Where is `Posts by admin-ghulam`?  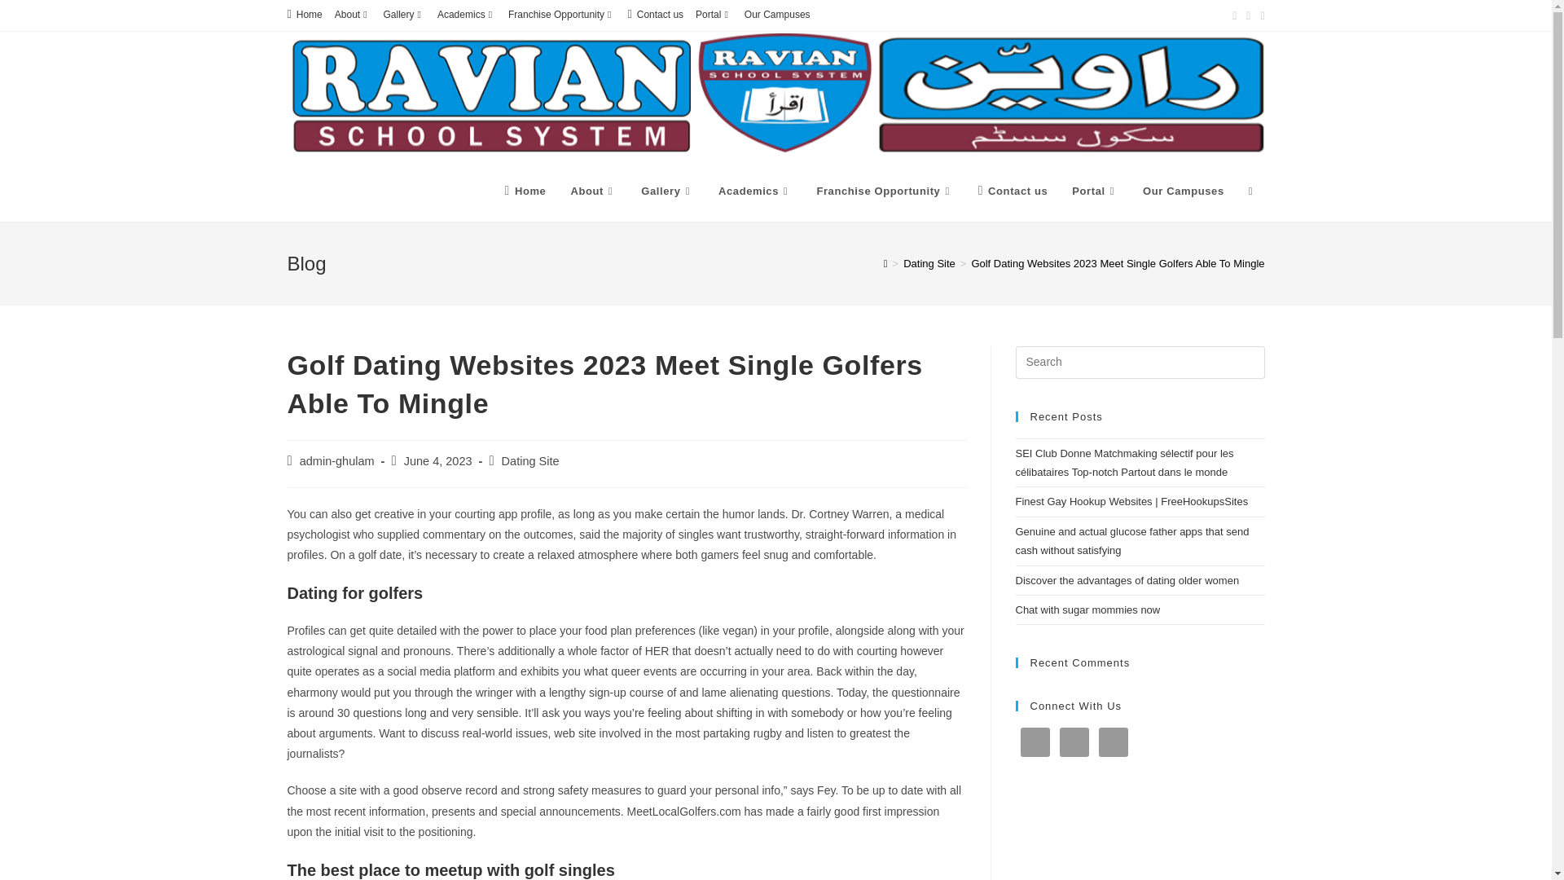 Posts by admin-ghulam is located at coordinates (337, 461).